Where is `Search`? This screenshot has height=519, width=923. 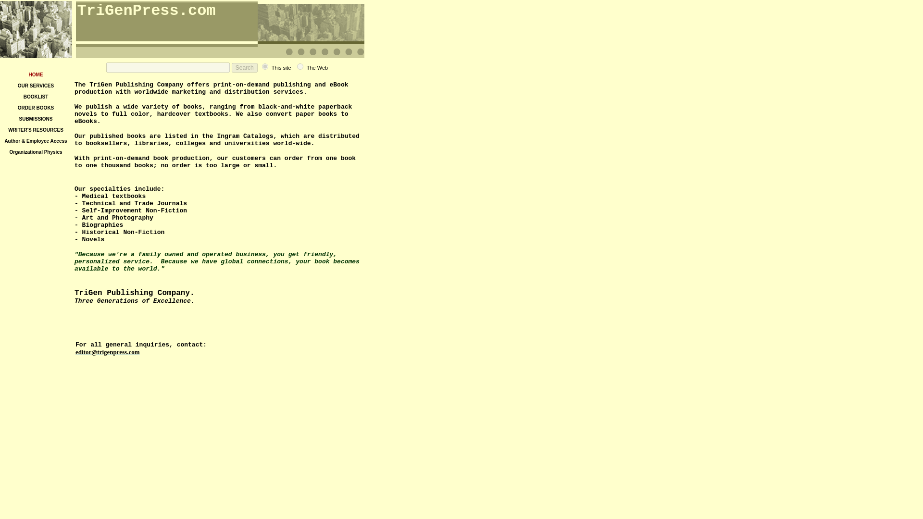
Search is located at coordinates (244, 67).